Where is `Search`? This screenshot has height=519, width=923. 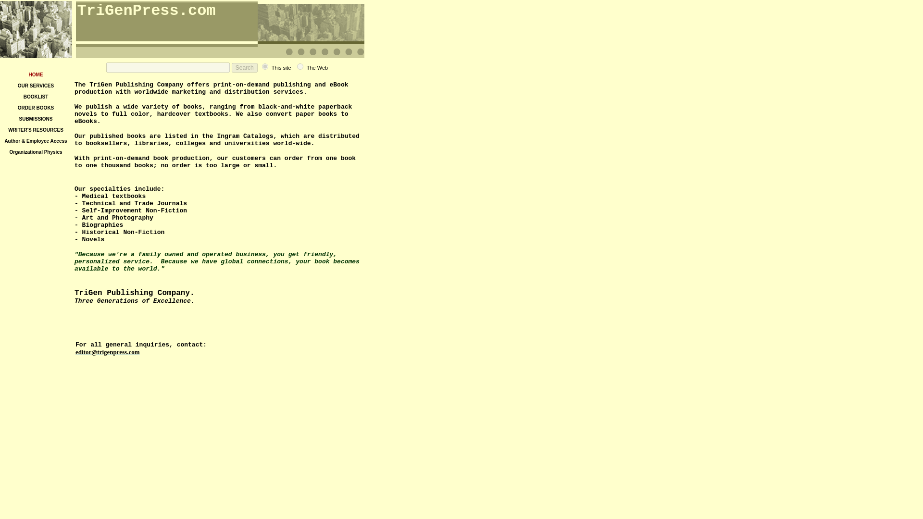
Search is located at coordinates (244, 67).